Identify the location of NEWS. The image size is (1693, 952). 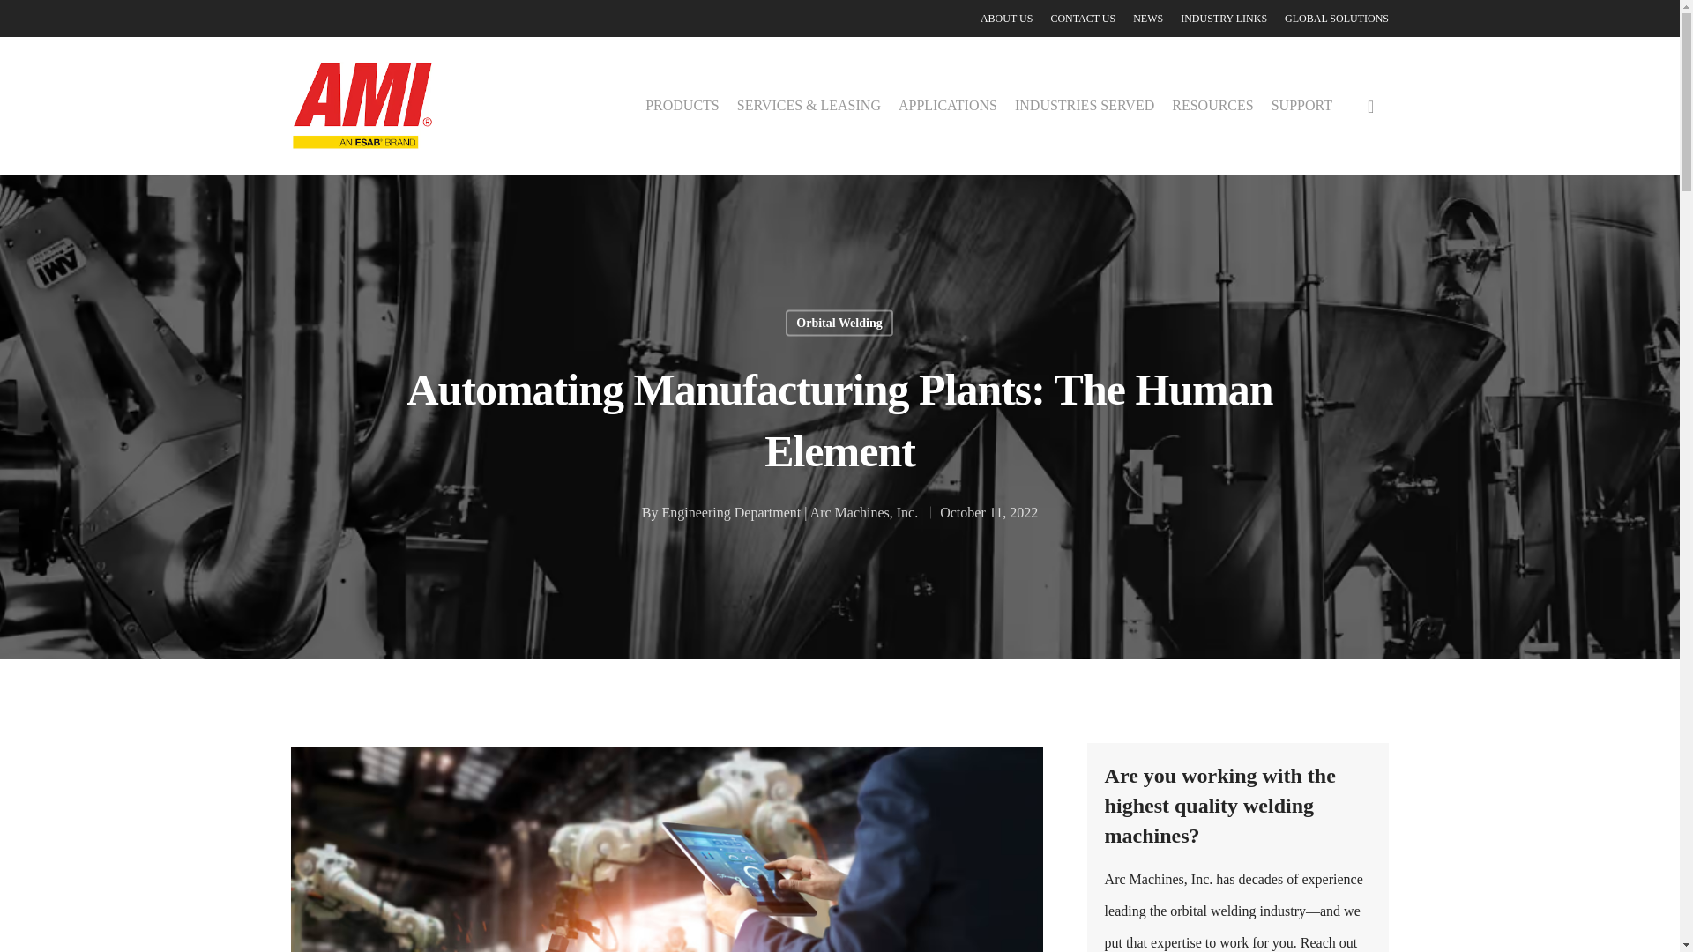
(1148, 18).